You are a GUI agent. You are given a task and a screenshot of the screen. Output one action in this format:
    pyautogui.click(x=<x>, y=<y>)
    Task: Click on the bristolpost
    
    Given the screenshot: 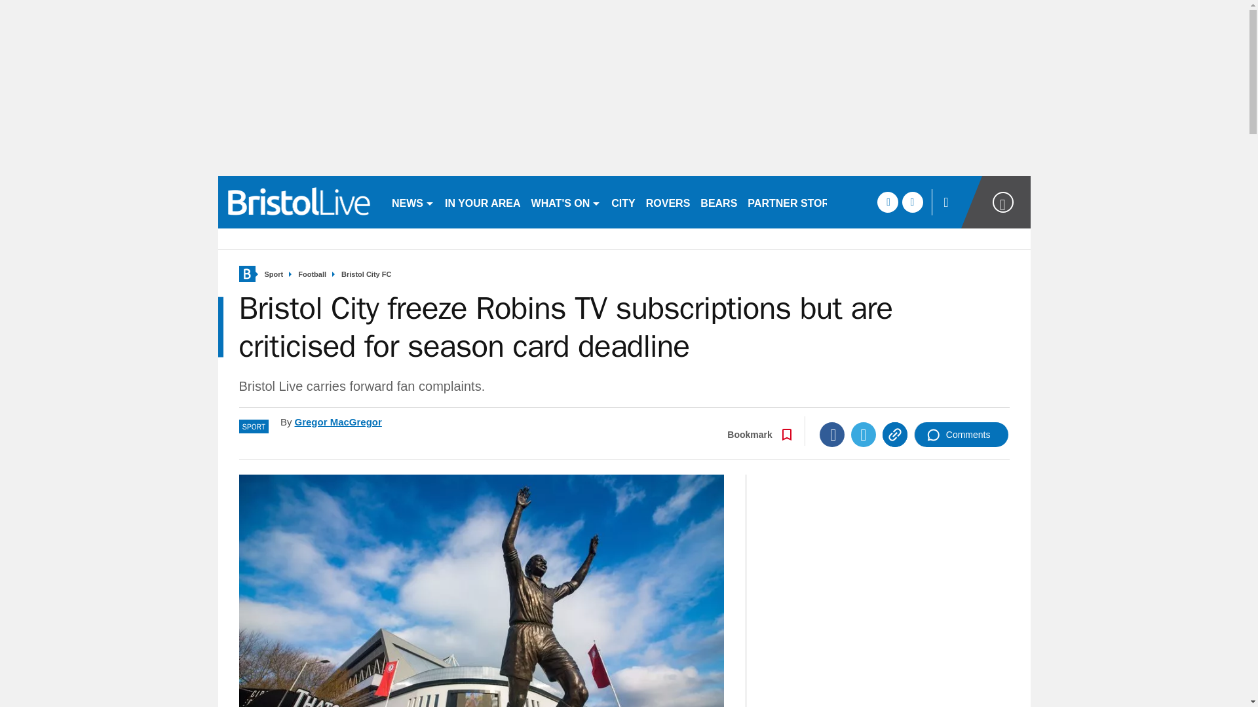 What is the action you would take?
    pyautogui.click(x=299, y=202)
    